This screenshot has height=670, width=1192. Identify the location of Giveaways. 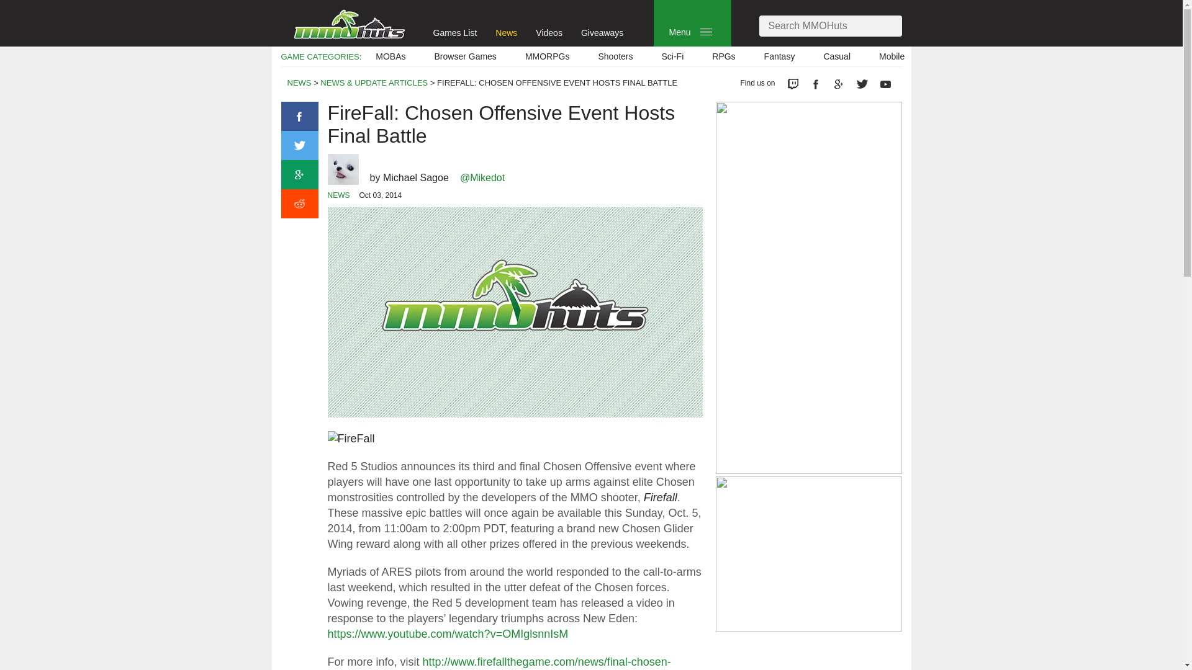
(602, 32).